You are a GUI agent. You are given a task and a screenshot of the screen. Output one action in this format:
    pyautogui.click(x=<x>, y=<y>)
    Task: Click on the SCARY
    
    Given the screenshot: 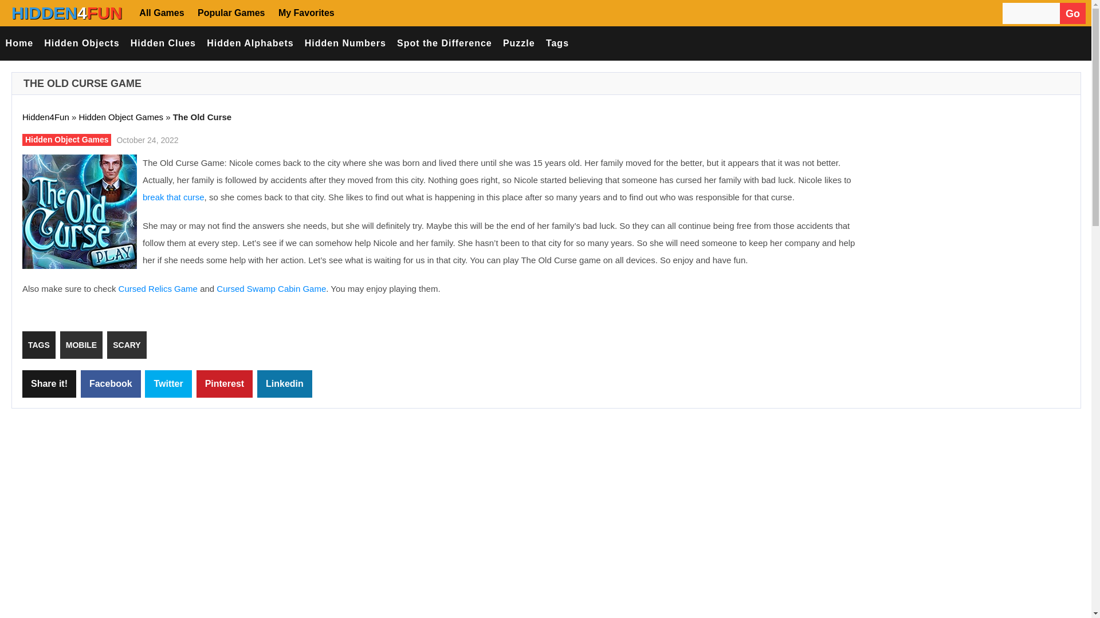 What is the action you would take?
    pyautogui.click(x=126, y=344)
    